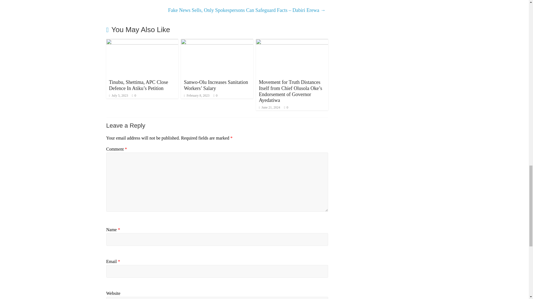 The height and width of the screenshot is (299, 533). What do you see at coordinates (217, 96) in the screenshot?
I see `0` at bounding box center [217, 96].